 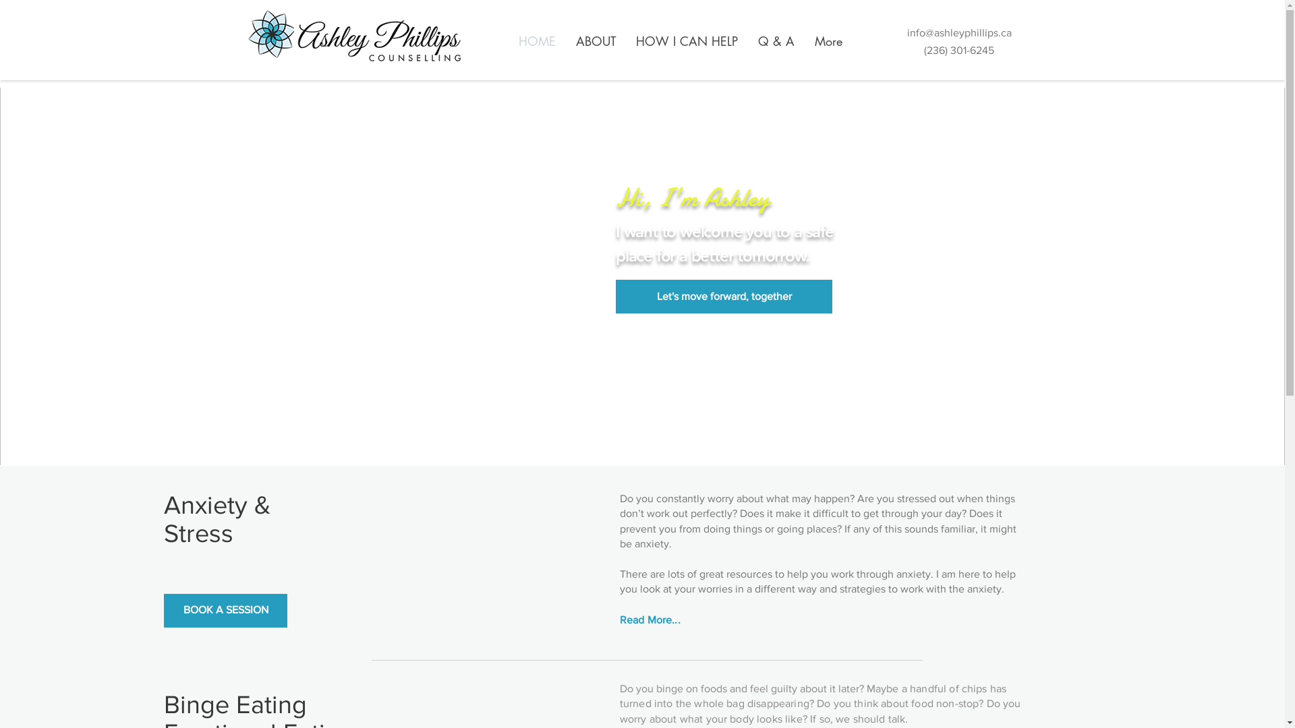 What do you see at coordinates (537, 41) in the screenshot?
I see `HOME` at bounding box center [537, 41].